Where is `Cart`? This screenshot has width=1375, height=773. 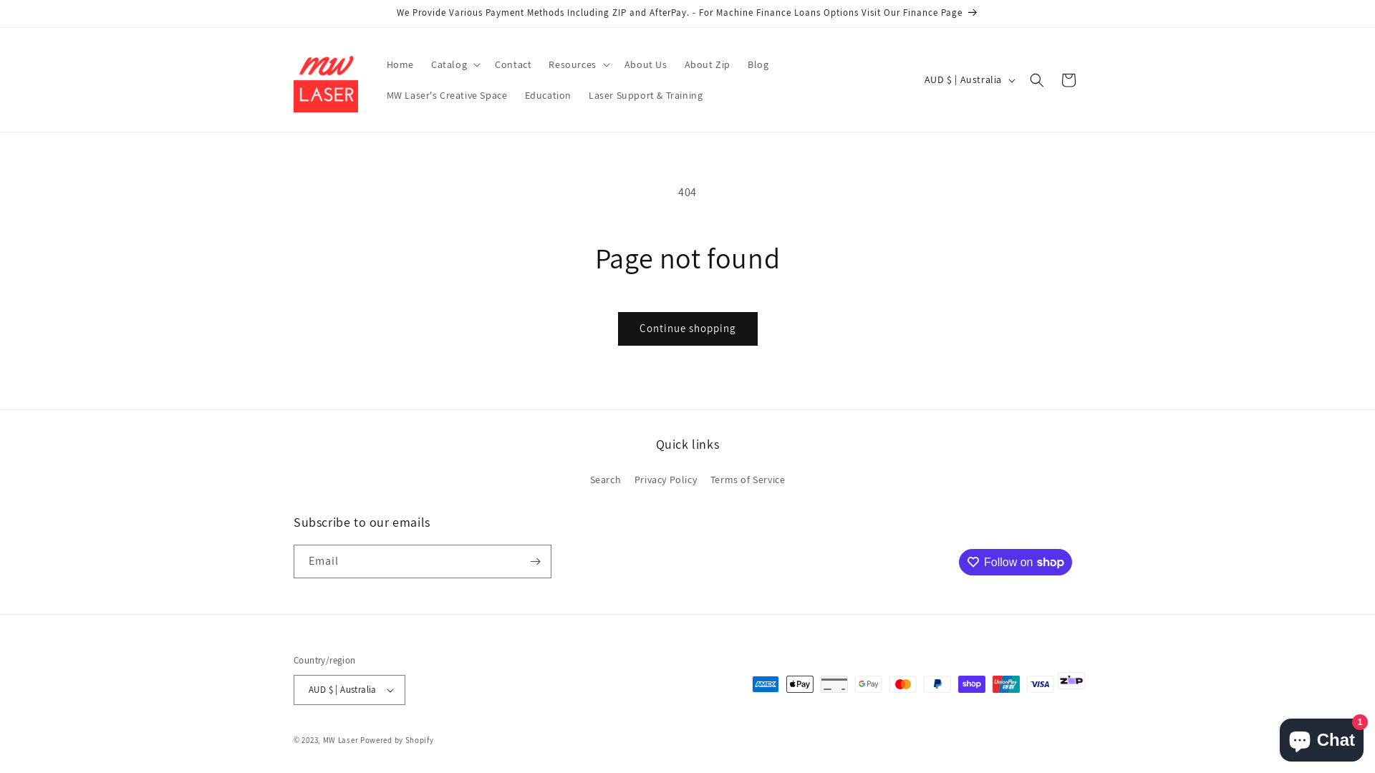
Cart is located at coordinates (1068, 80).